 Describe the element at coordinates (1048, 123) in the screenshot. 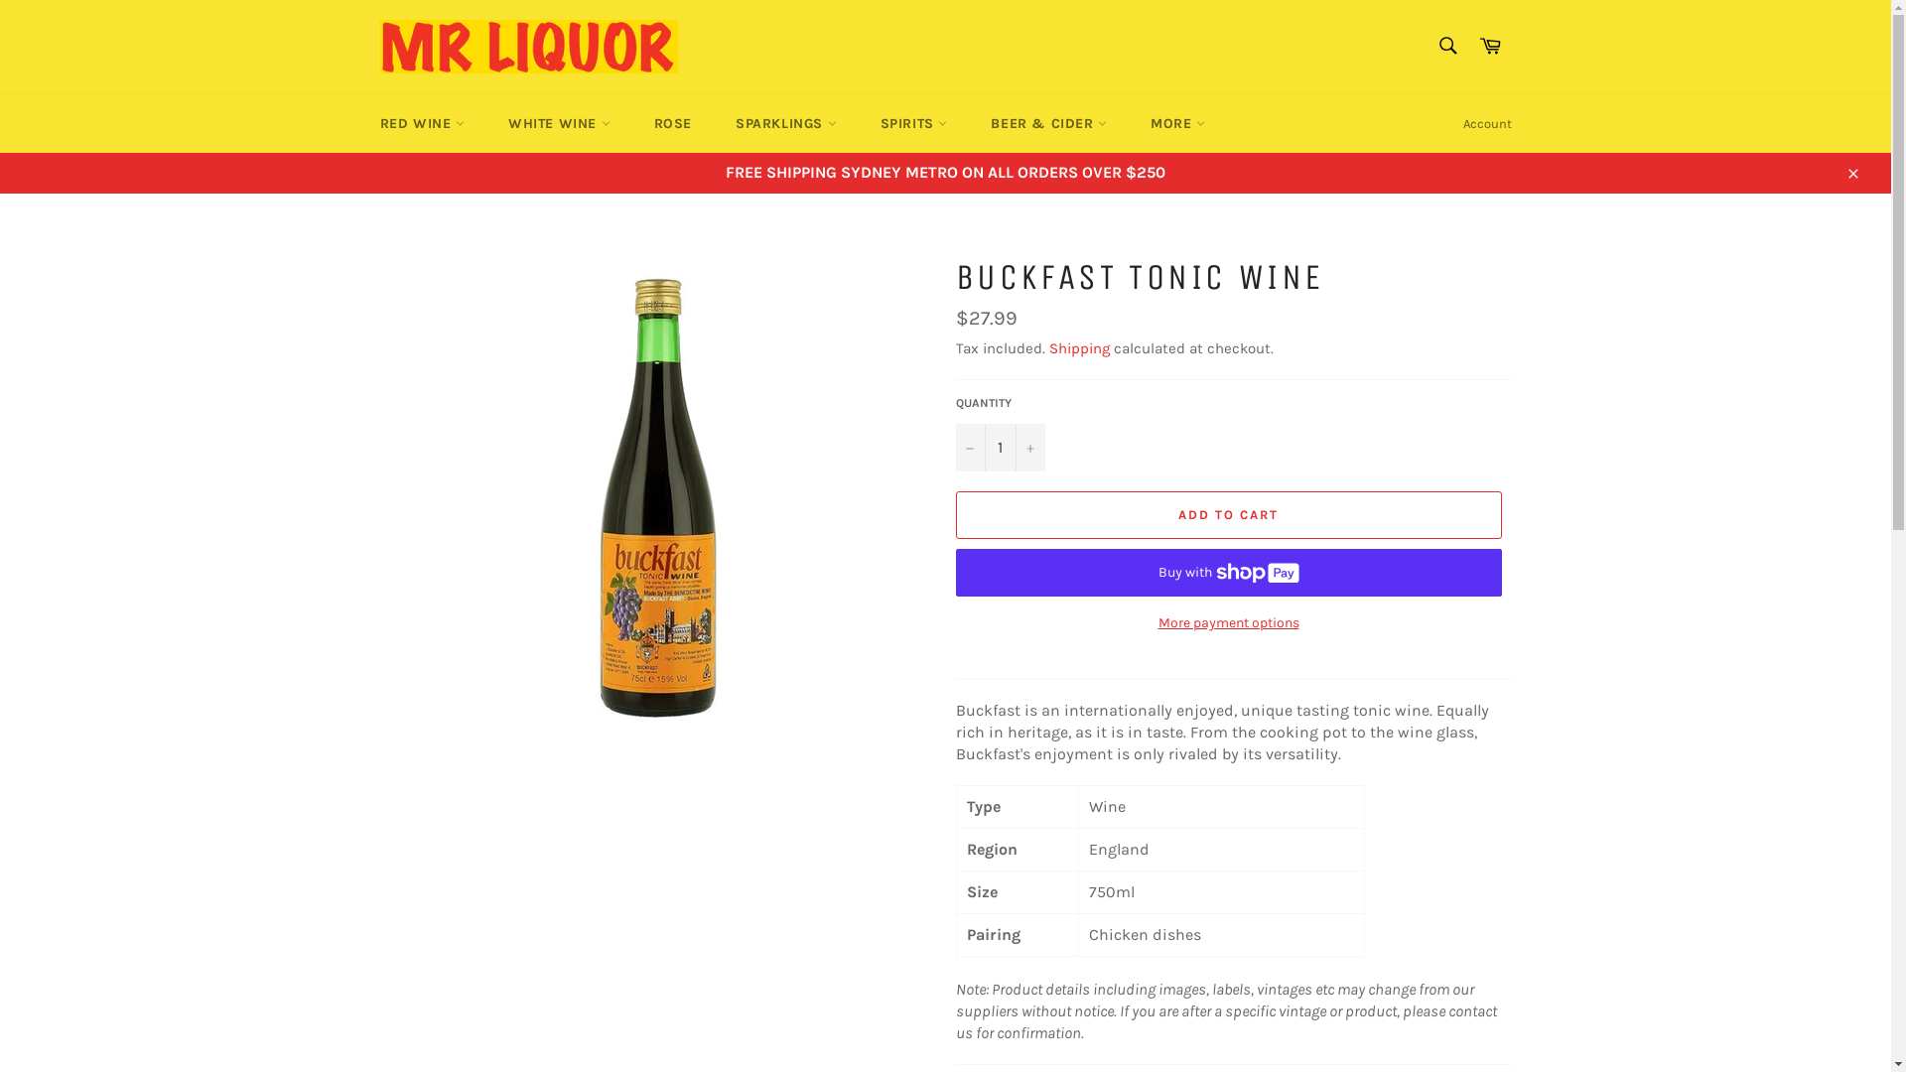

I see `BEER & CIDER` at that location.